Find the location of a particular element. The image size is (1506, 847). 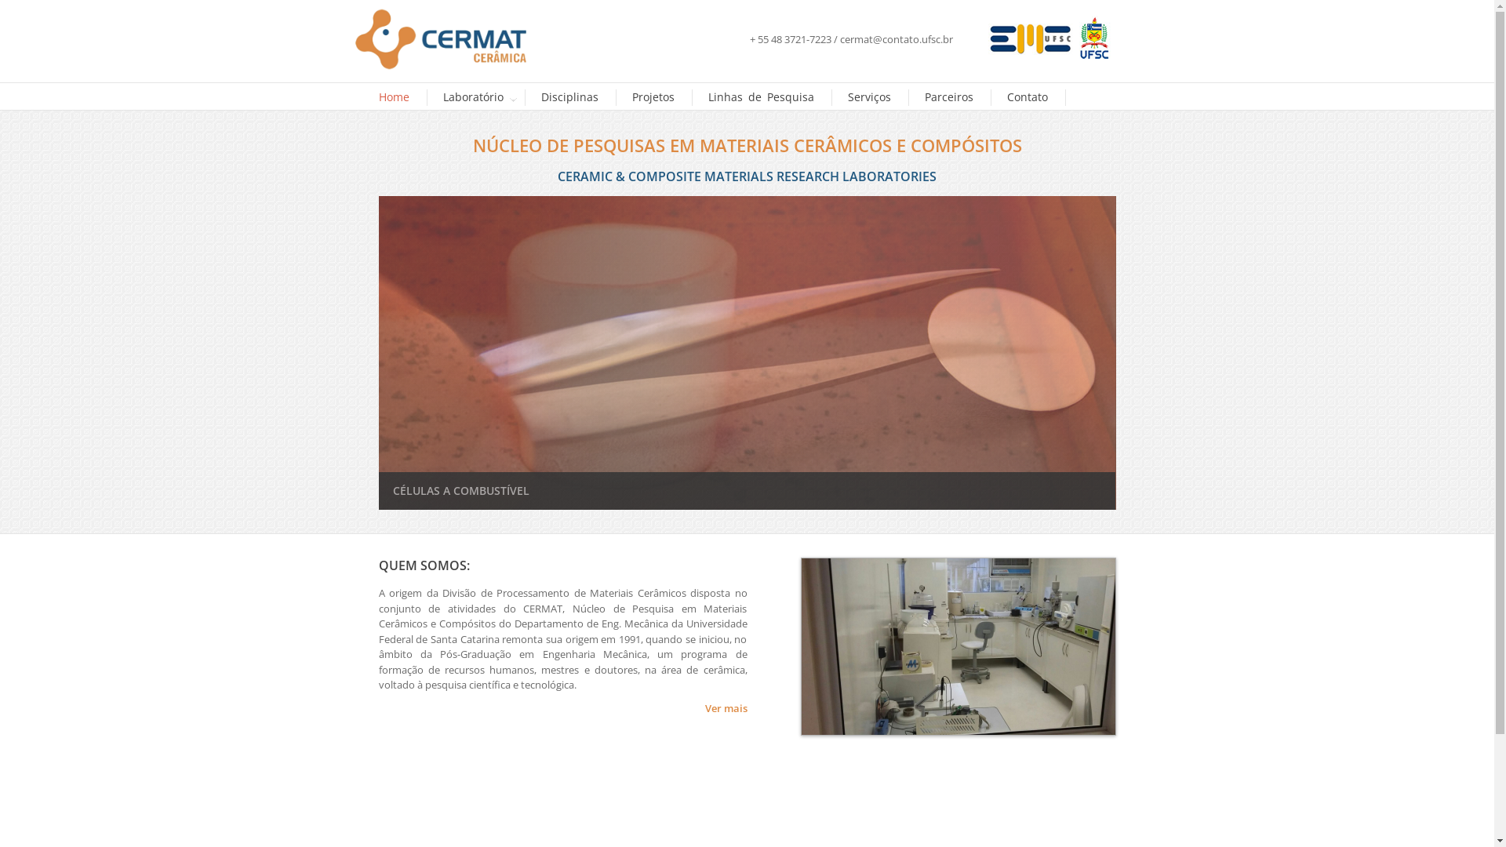

Disciplinas is located at coordinates (569, 97).